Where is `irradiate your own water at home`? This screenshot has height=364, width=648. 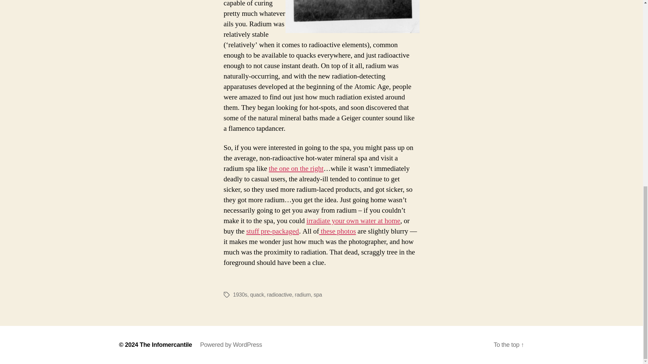 irradiate your own water at home is located at coordinates (353, 220).